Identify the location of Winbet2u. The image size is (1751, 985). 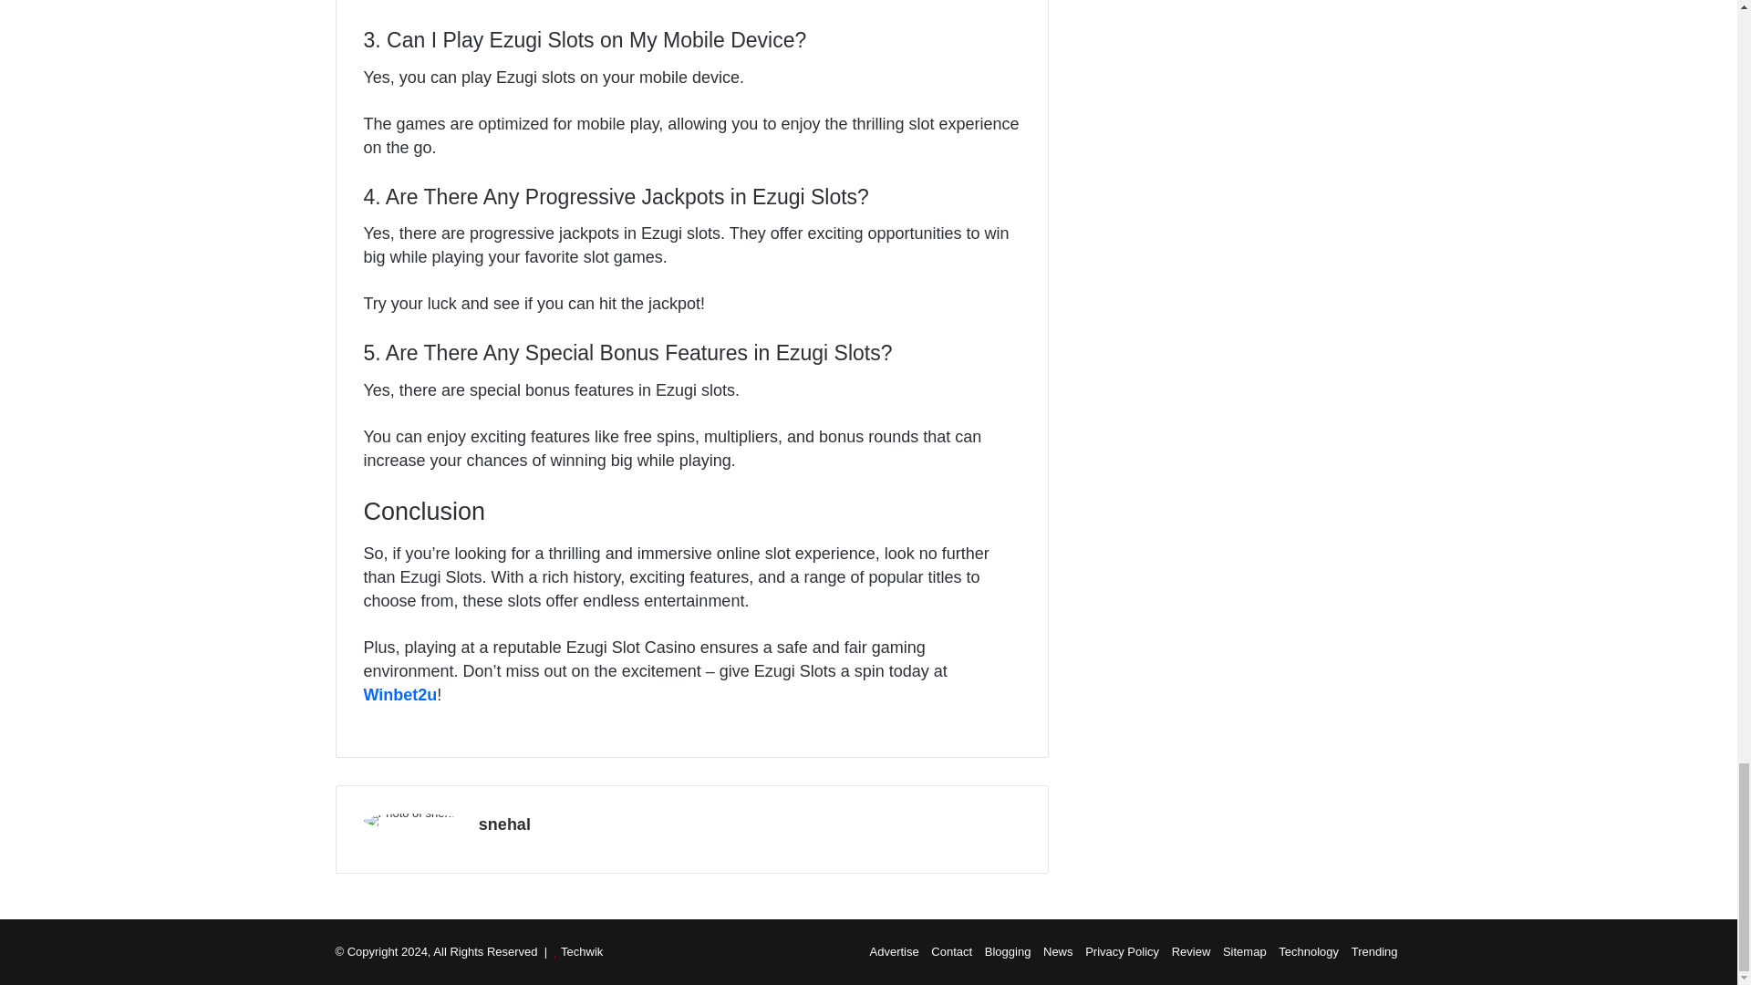
(399, 695).